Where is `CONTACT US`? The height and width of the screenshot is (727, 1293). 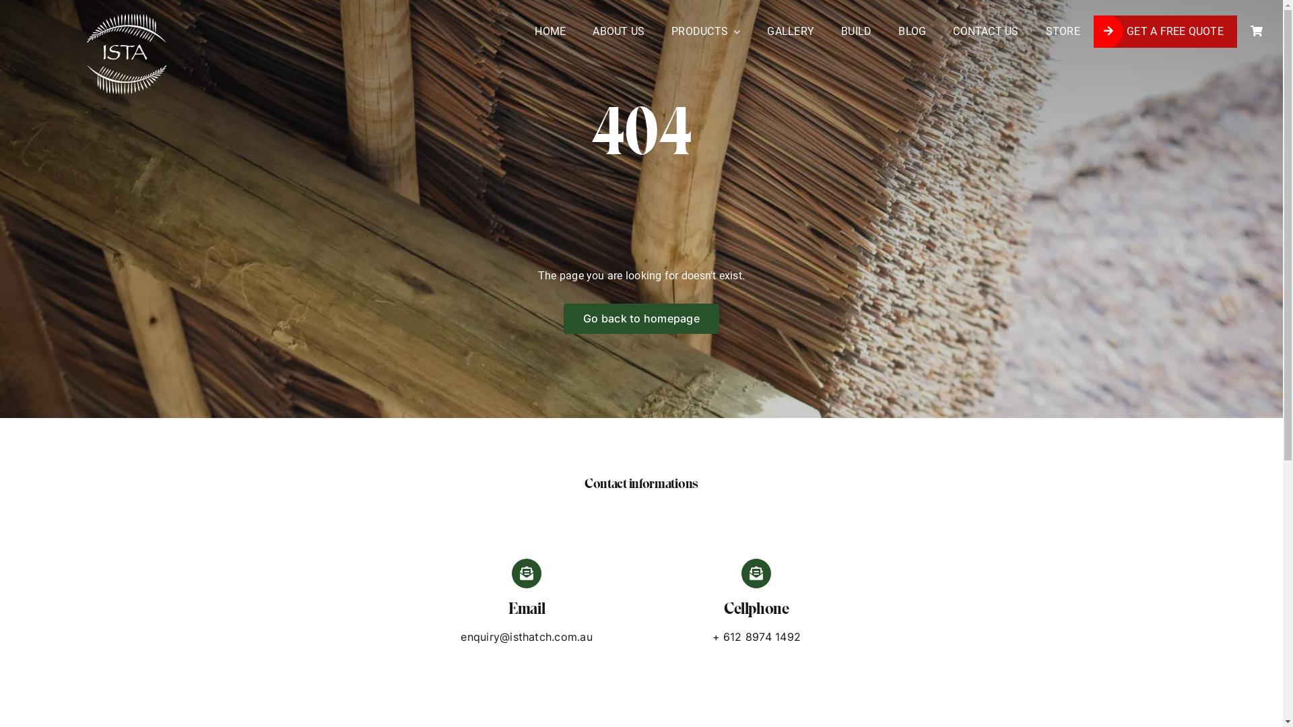
CONTACT US is located at coordinates (986, 32).